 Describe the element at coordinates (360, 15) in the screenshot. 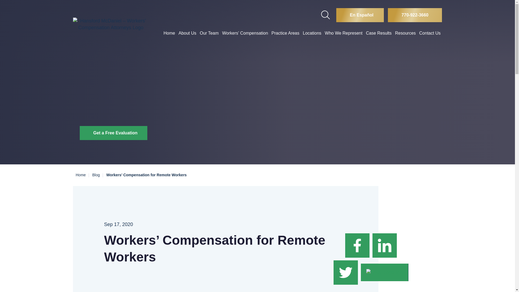

I see `spanish page section` at that location.